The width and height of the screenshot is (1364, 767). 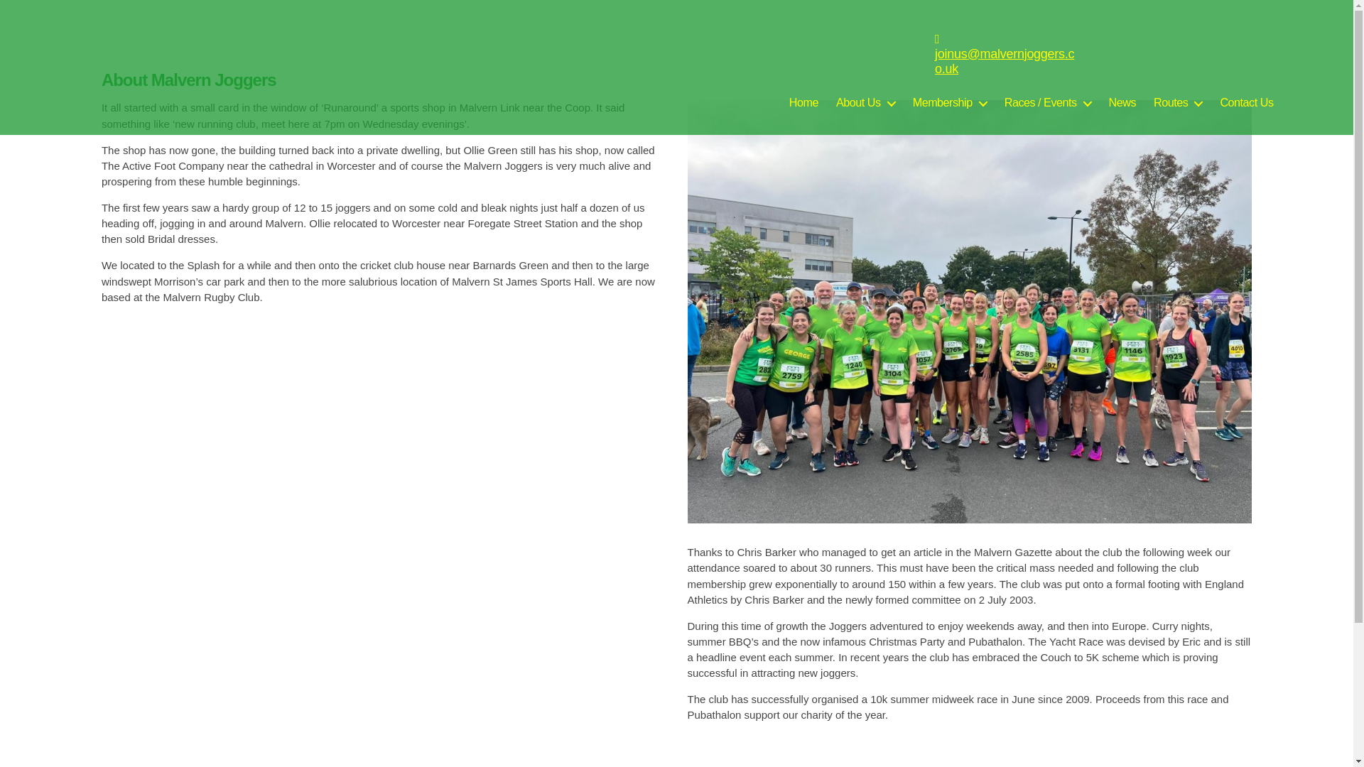 What do you see at coordinates (1178, 102) in the screenshot?
I see `Routes` at bounding box center [1178, 102].